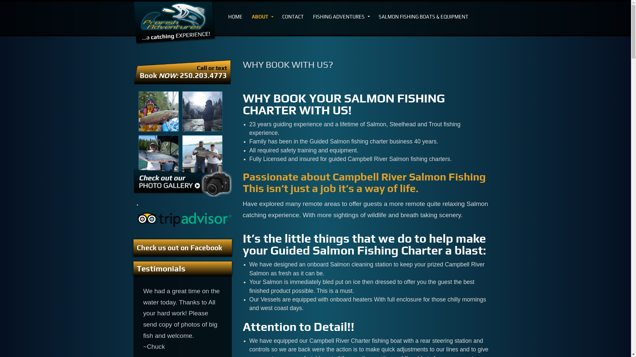 This screenshot has width=636, height=357. Describe the element at coordinates (423, 17) in the screenshot. I see `SALMON FISHING BOATS & EQUIPMENT` at that location.